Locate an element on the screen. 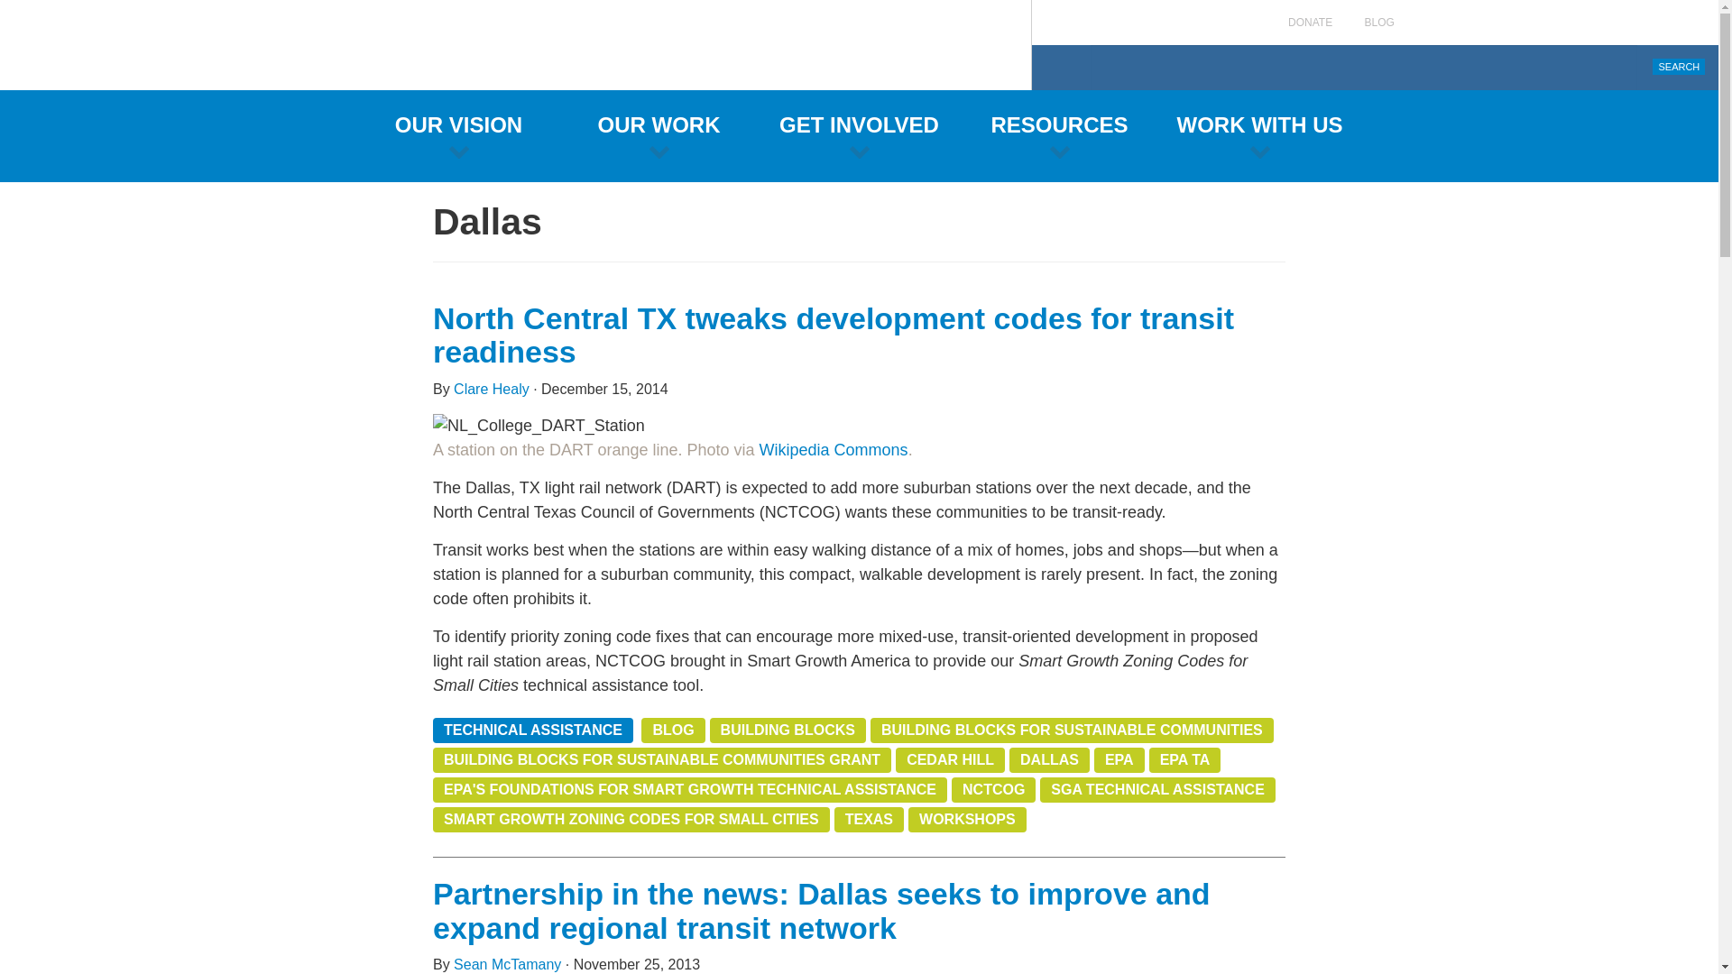 The height and width of the screenshot is (974, 1732). Wikipedia Commons is located at coordinates (834, 449).